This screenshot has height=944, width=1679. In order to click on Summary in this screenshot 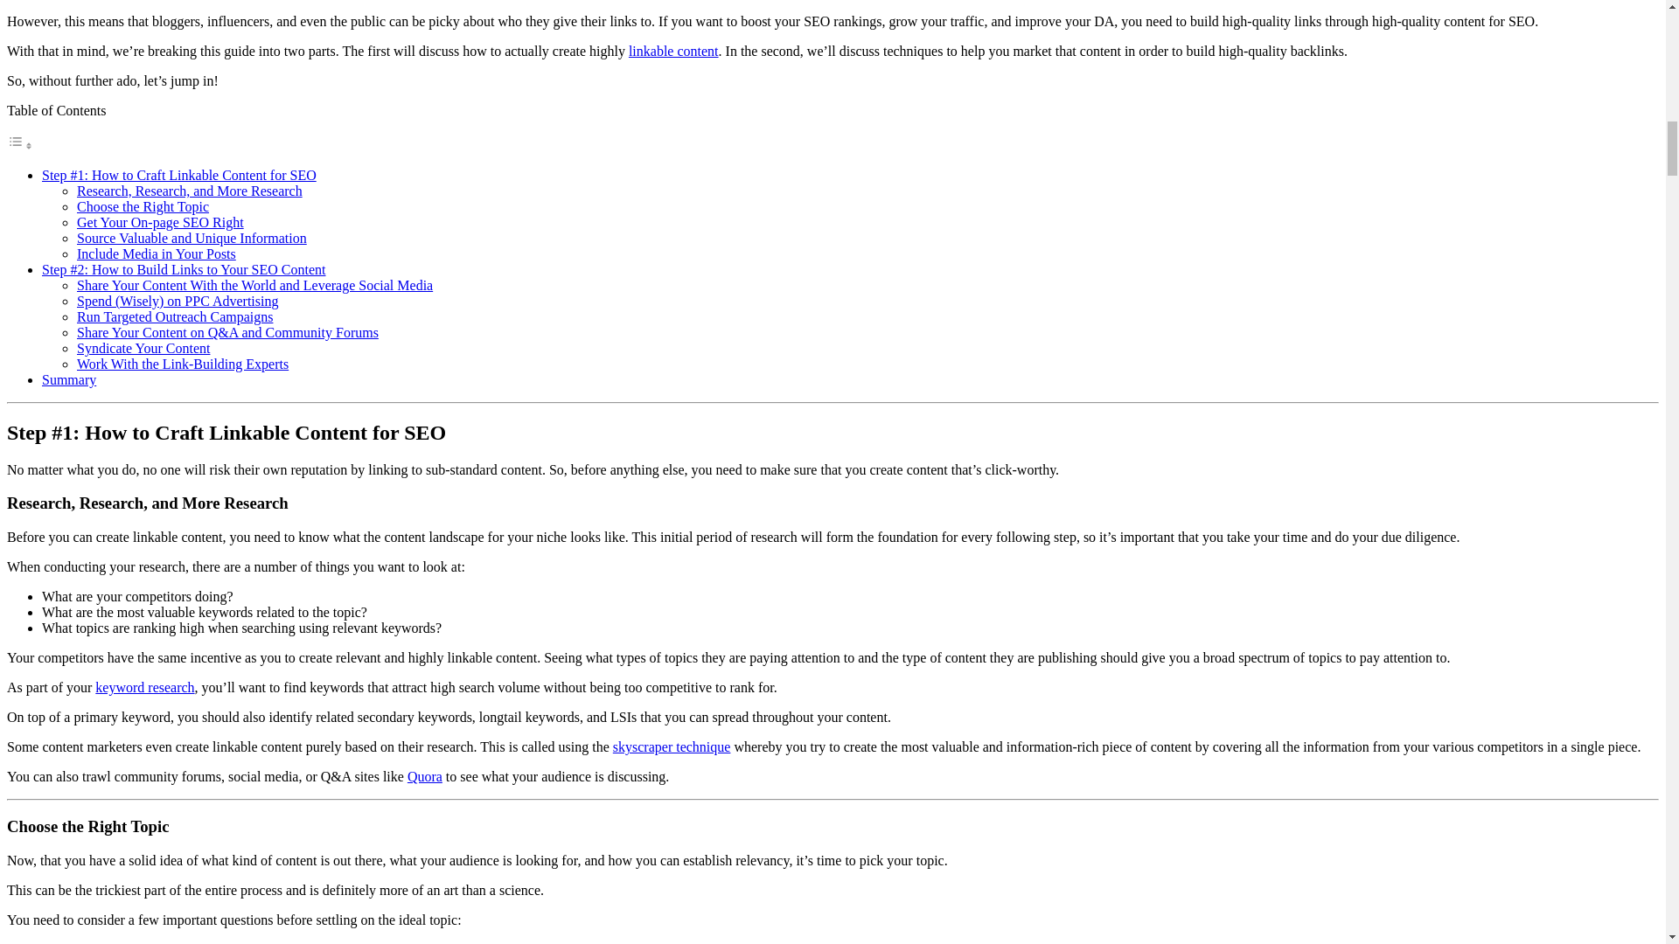, I will do `click(68, 379)`.